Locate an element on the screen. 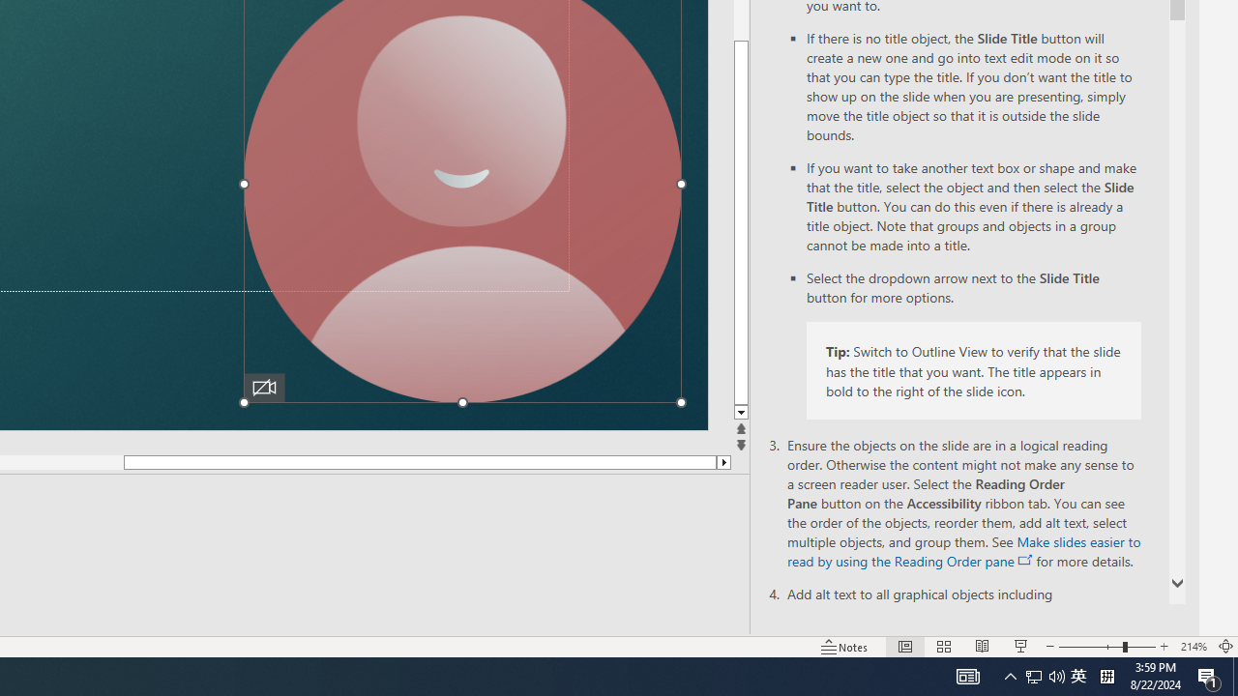  Zoom to Fit  is located at coordinates (1226, 646).